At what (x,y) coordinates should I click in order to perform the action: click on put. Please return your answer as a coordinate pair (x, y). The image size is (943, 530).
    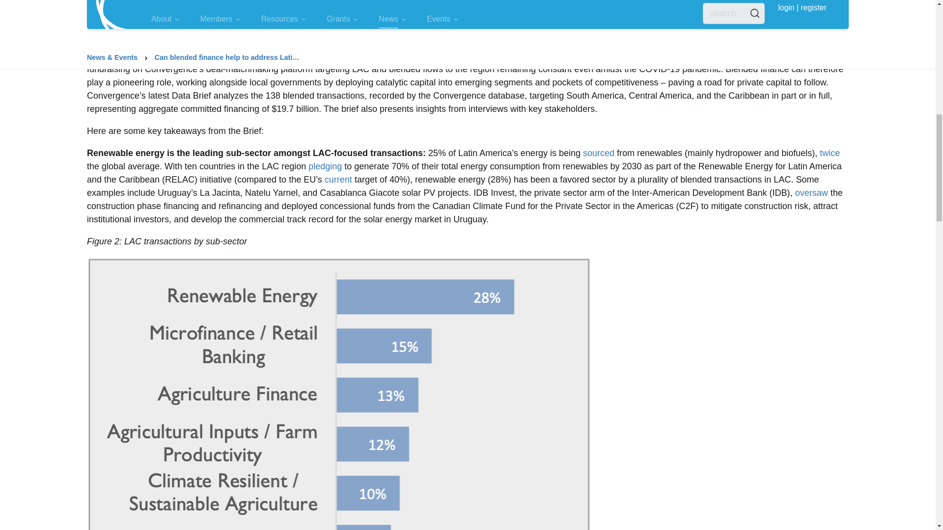
    Looking at the image, I should click on (652, 21).